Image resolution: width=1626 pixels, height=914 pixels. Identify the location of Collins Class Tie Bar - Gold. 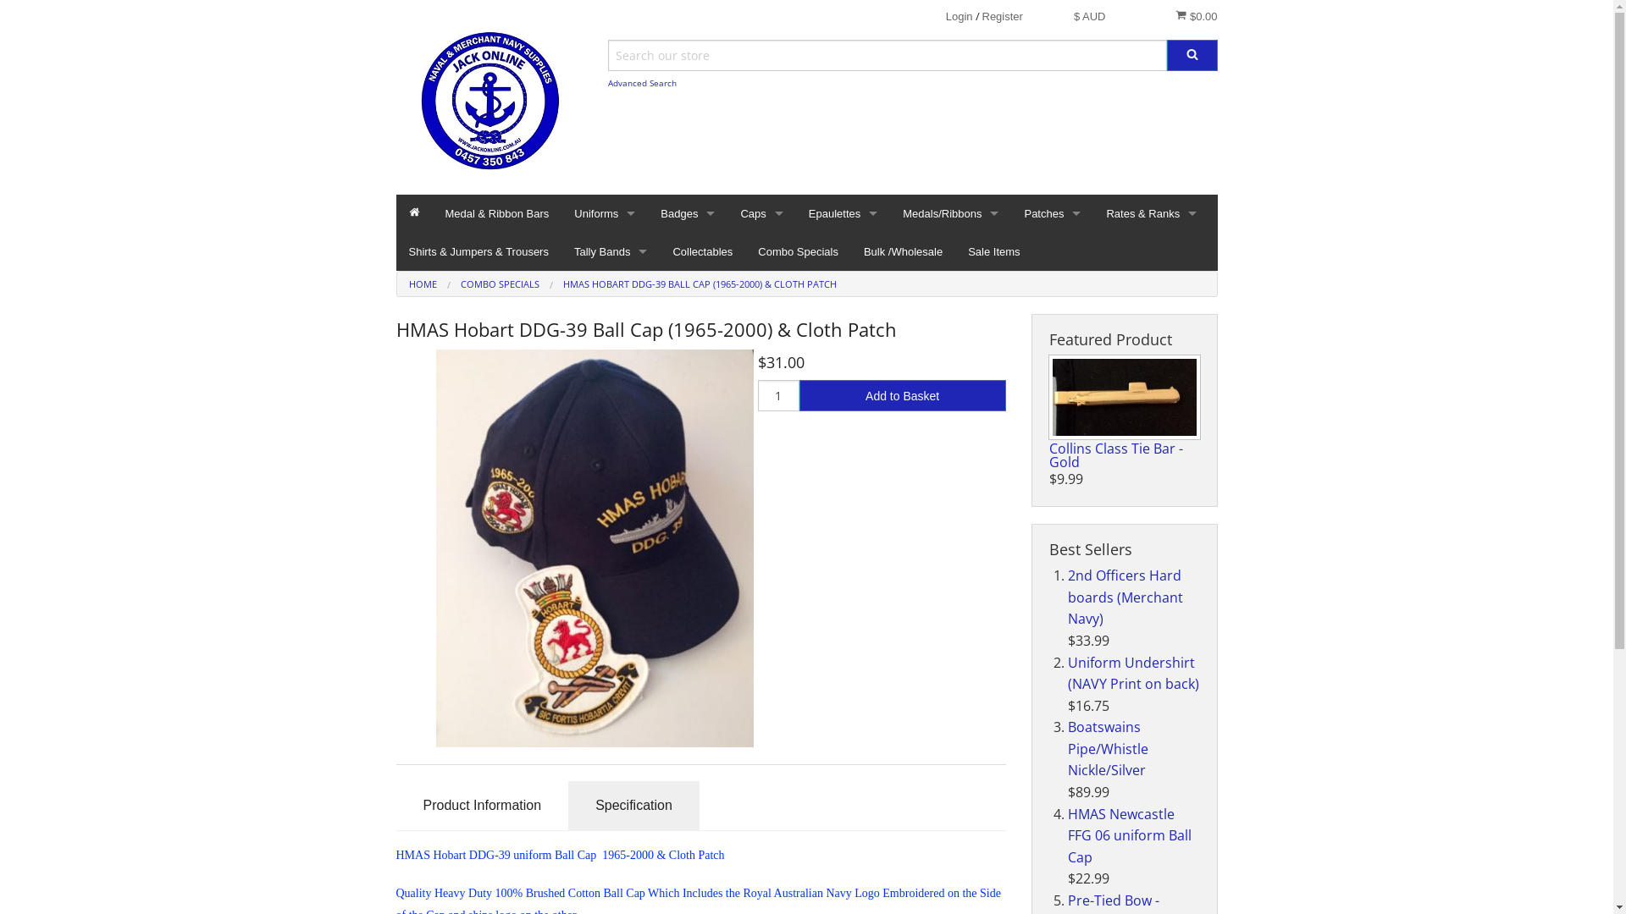
(1115, 455).